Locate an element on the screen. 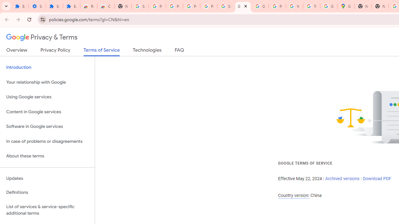 This screenshot has height=224, width=399. Extensions is located at coordinates (20, 6).